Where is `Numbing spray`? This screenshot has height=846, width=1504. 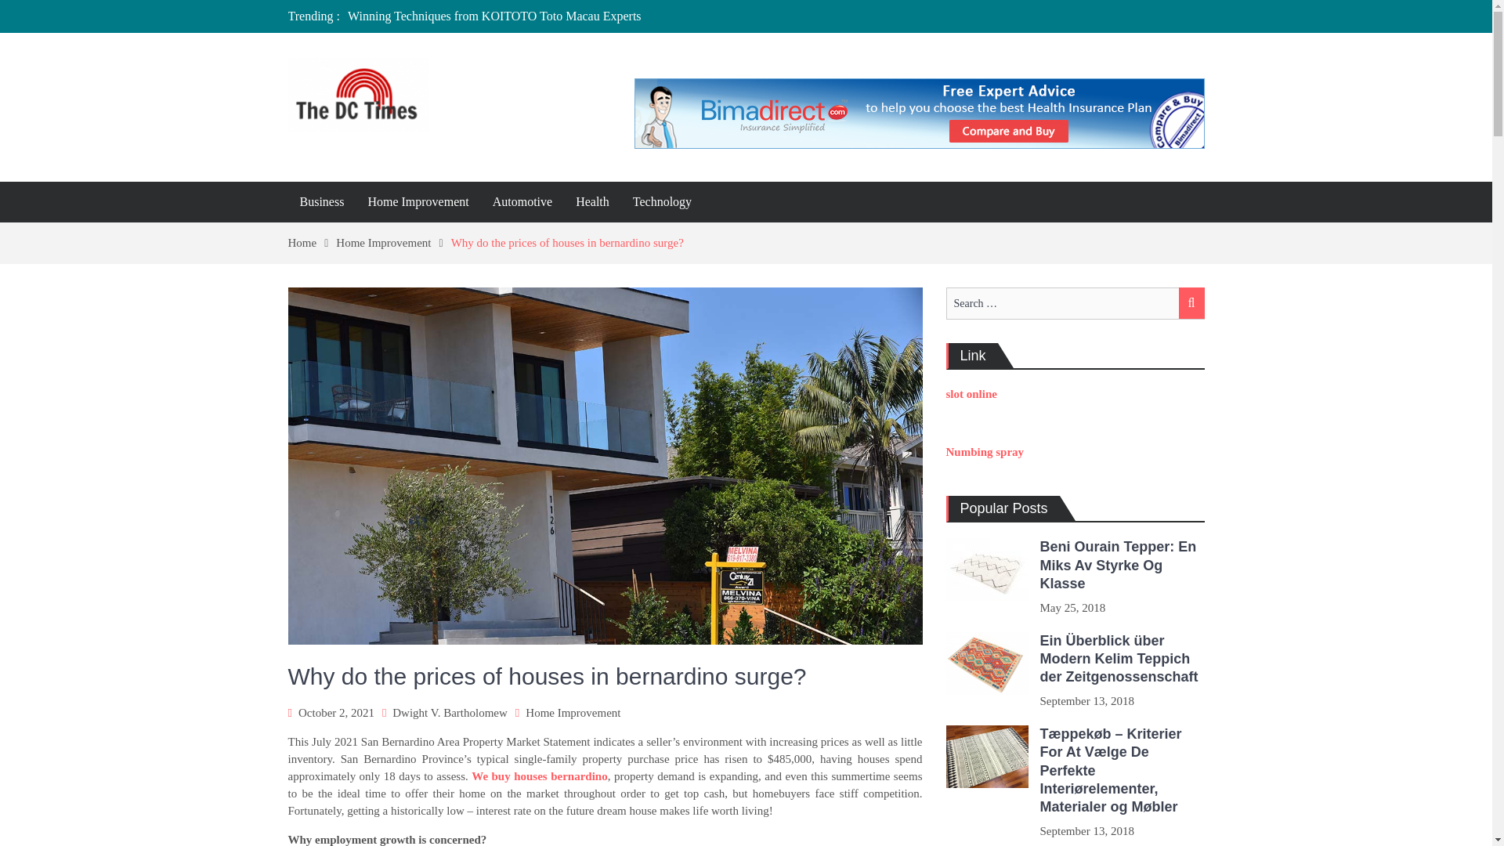
Numbing spray is located at coordinates (985, 452).